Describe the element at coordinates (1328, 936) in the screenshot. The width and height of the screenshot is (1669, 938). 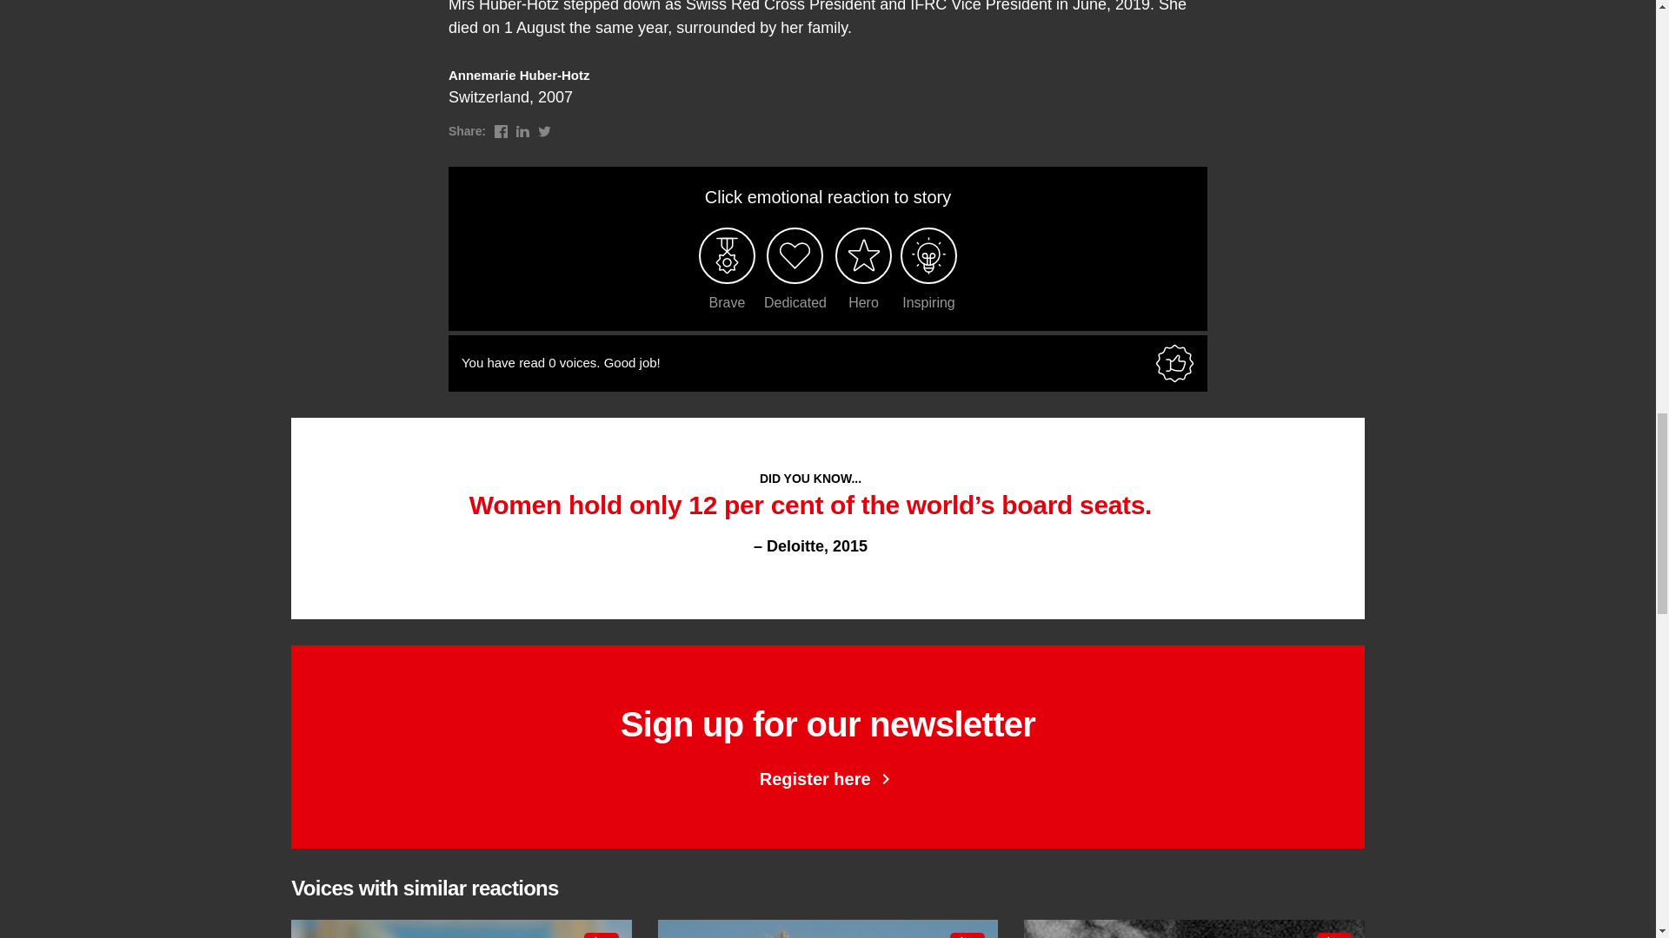
I see `Hero` at that location.